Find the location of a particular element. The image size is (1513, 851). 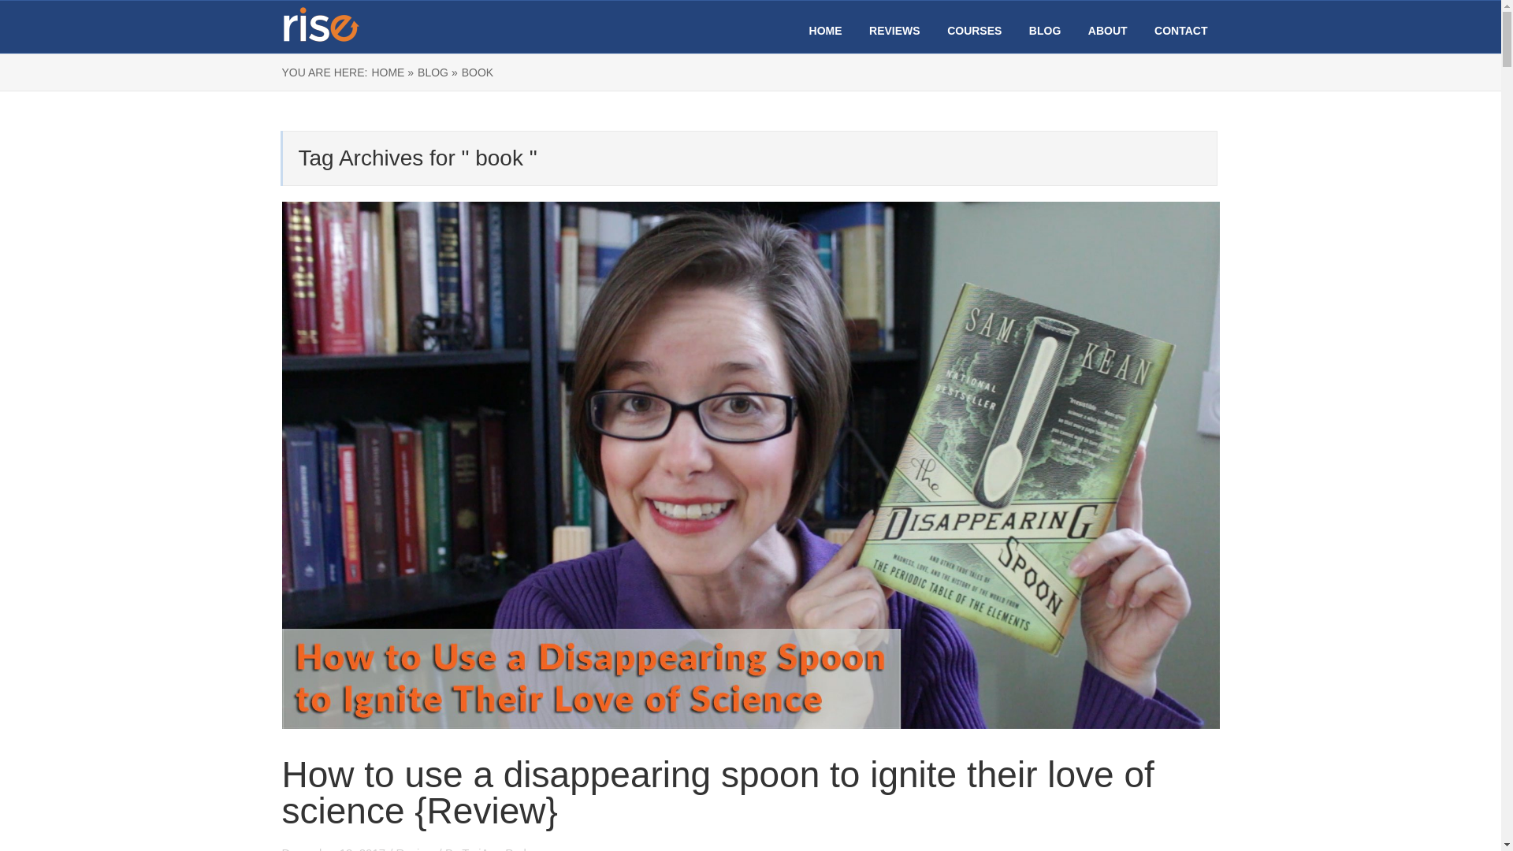

COURSES is located at coordinates (974, 31).